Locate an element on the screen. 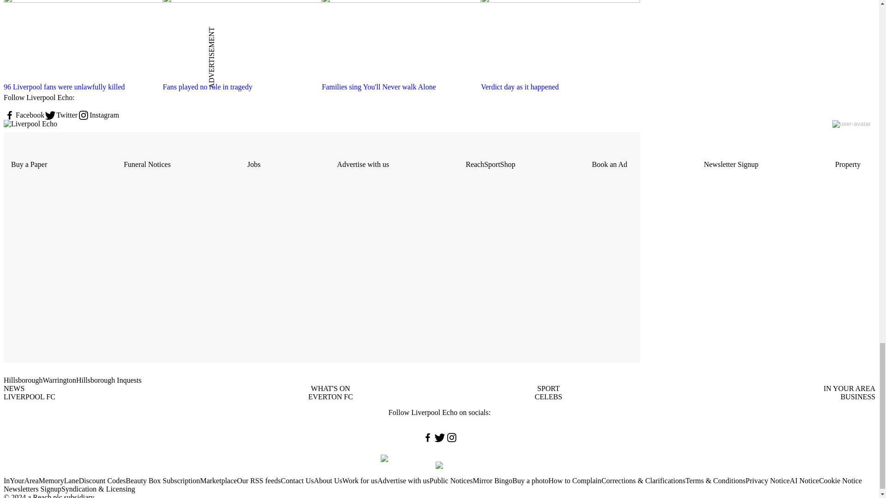 The width and height of the screenshot is (886, 498). Verdict day as it happened is located at coordinates (560, 87).